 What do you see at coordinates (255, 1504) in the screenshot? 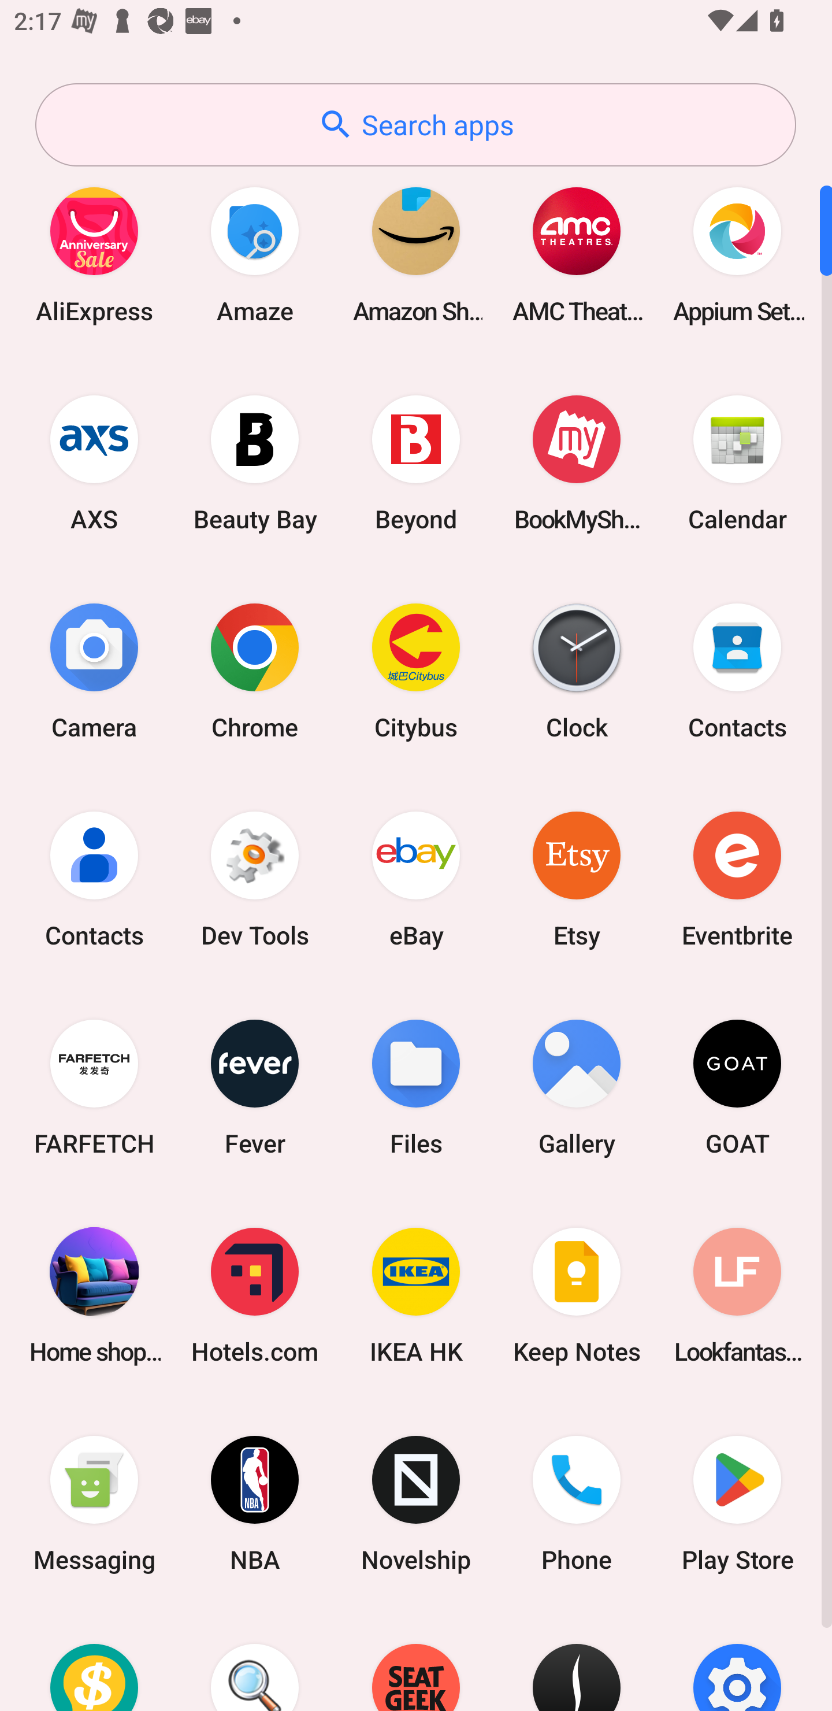
I see `NBA` at bounding box center [255, 1504].